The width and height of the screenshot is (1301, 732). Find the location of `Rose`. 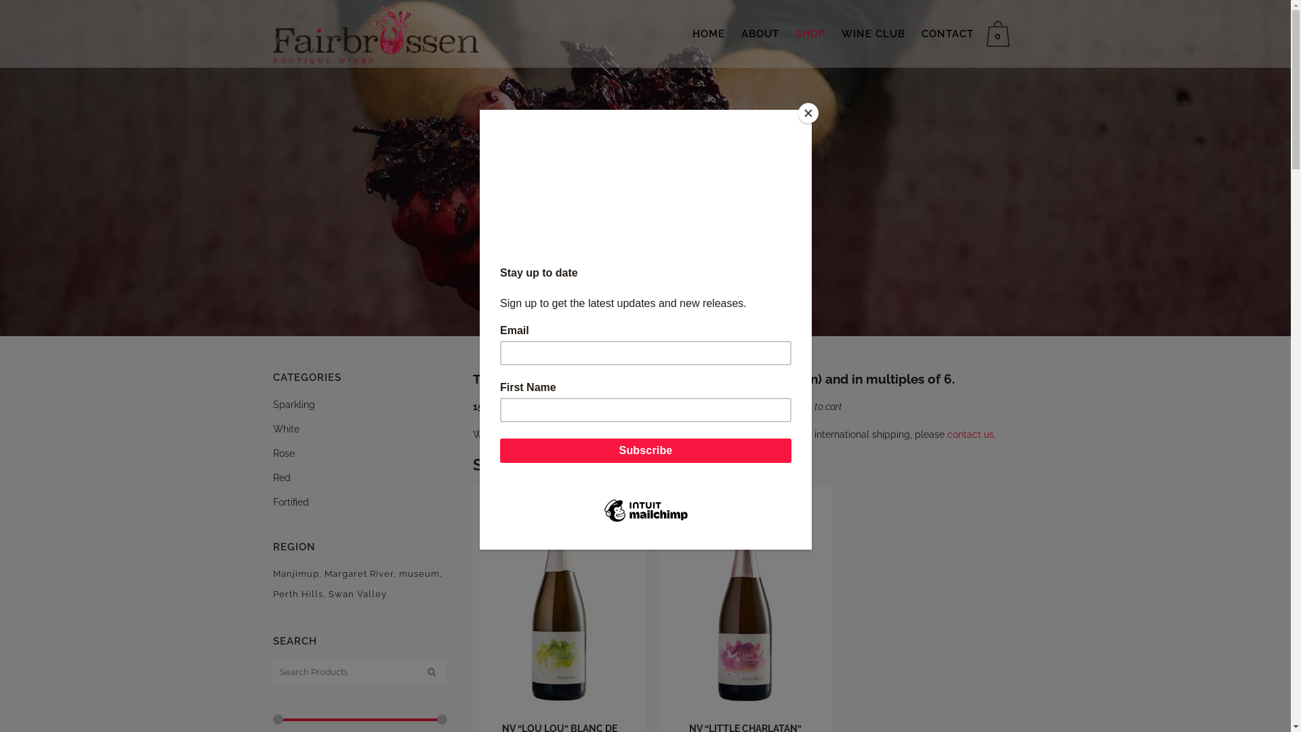

Rose is located at coordinates (283, 453).